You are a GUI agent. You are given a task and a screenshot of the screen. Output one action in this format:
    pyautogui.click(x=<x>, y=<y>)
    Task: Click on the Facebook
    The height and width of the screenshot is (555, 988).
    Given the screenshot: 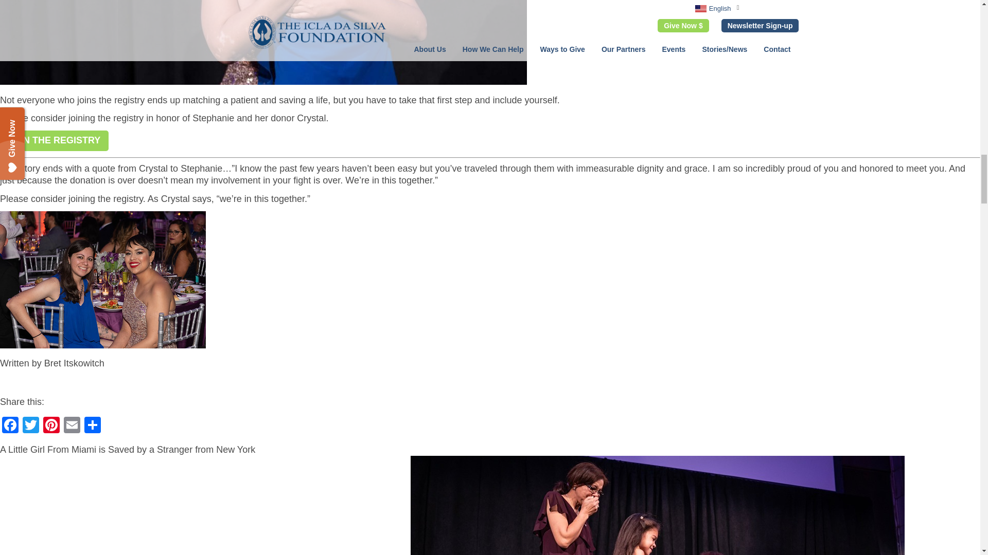 What is the action you would take?
    pyautogui.click(x=10, y=426)
    